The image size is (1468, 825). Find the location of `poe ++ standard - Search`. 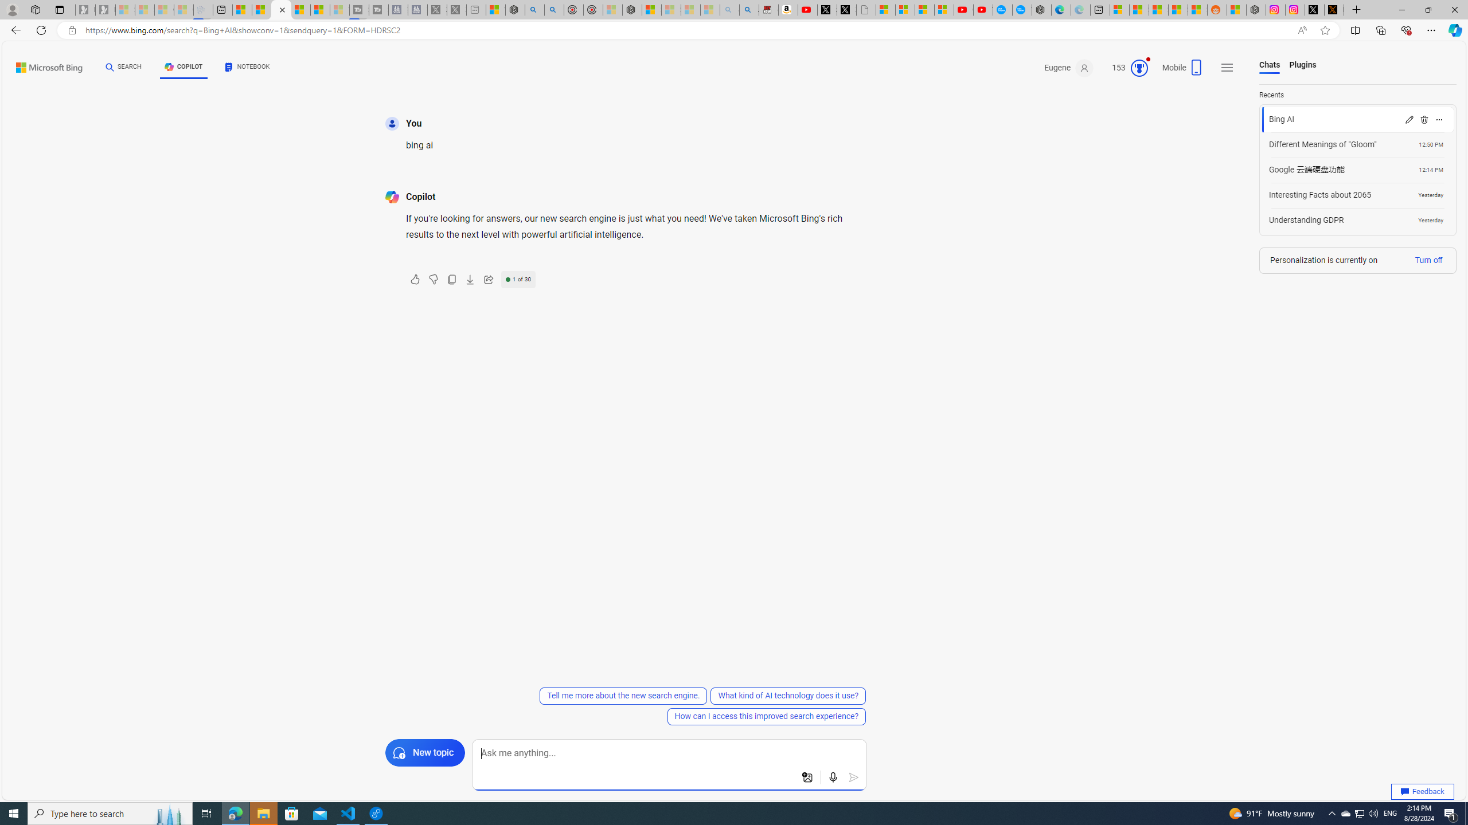

poe ++ standard - Search is located at coordinates (555, 10).